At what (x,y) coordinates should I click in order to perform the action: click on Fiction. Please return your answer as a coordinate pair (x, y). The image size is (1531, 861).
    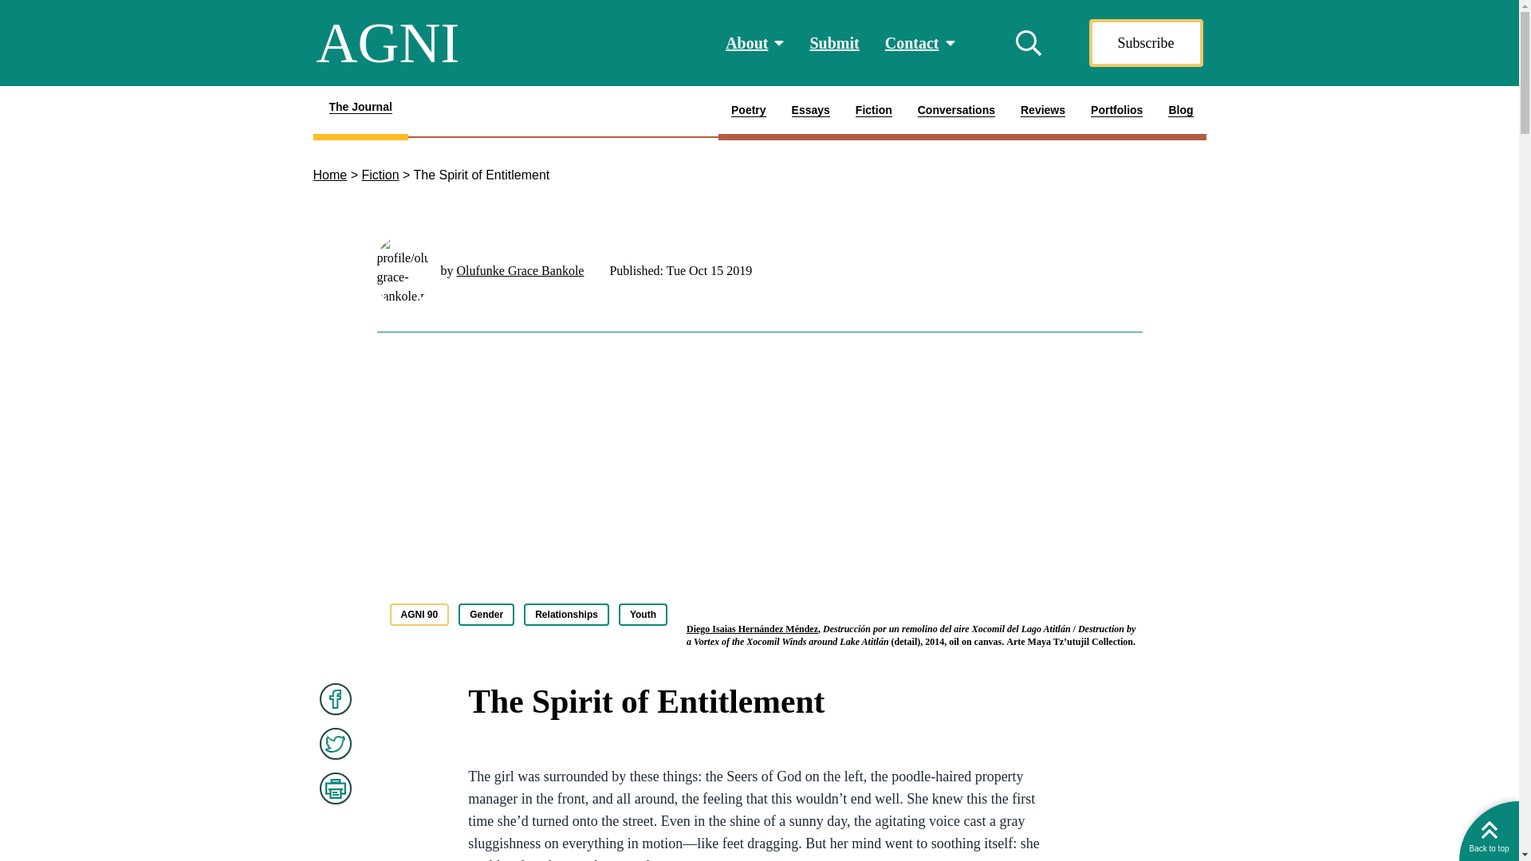
    Looking at the image, I should click on (874, 113).